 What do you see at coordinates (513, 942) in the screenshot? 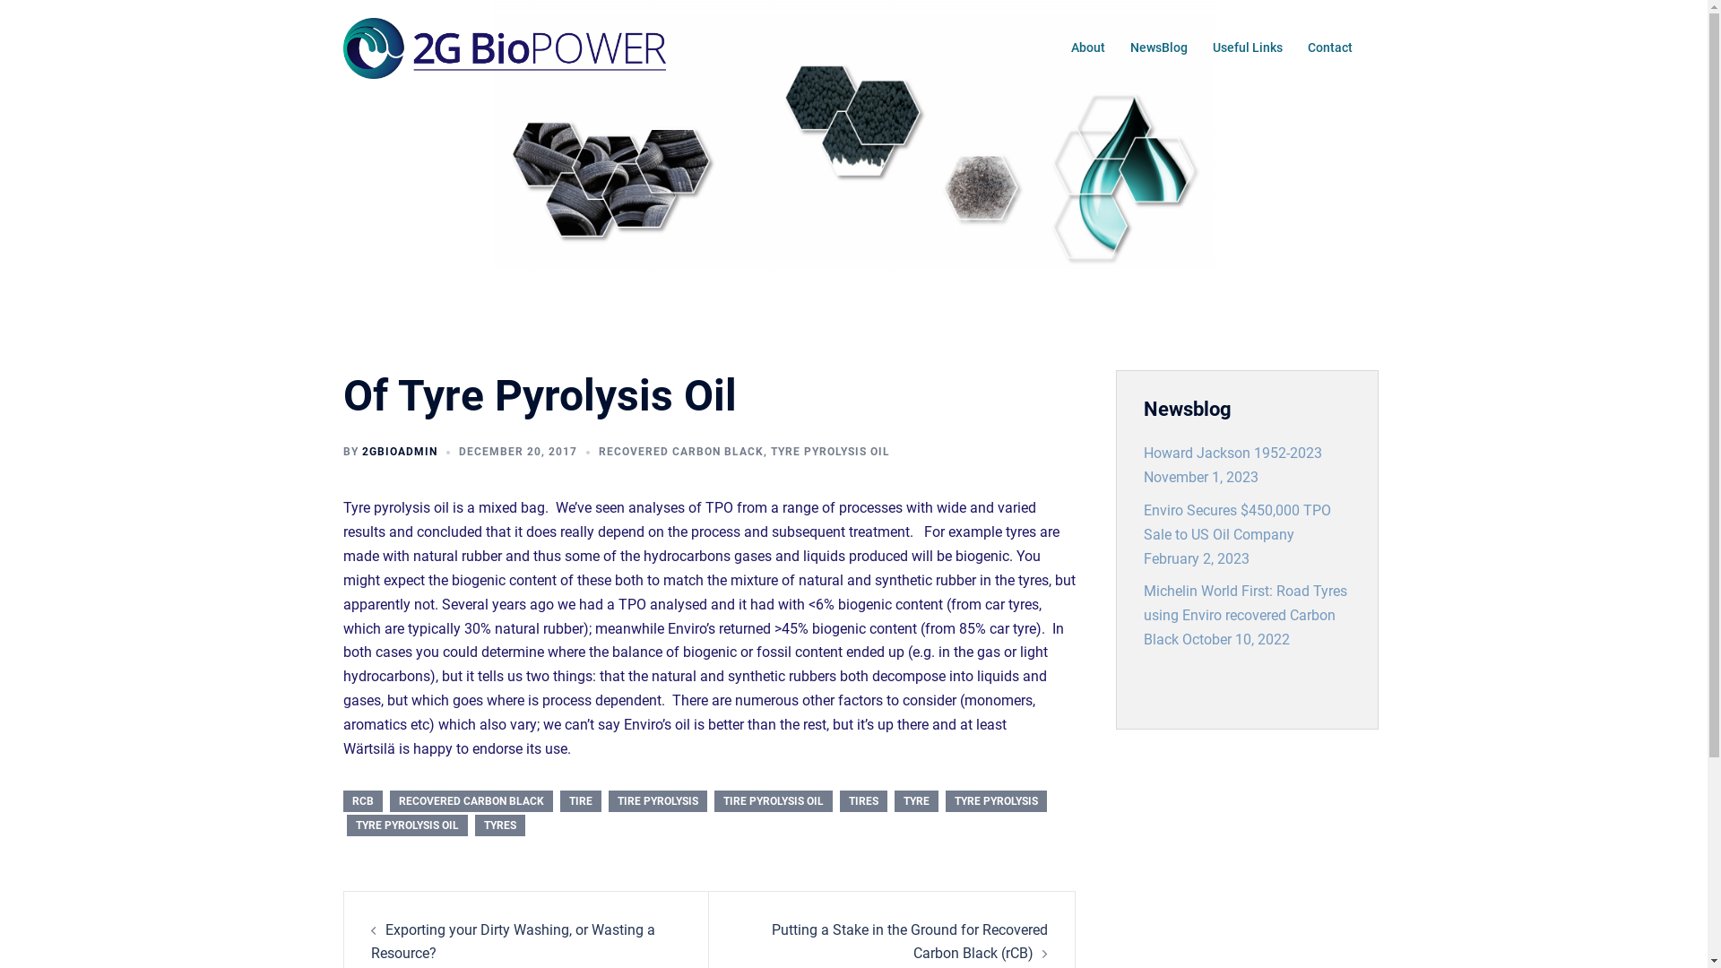
I see `Exporting your Dirty Washing, or Wasting a Resource?` at bounding box center [513, 942].